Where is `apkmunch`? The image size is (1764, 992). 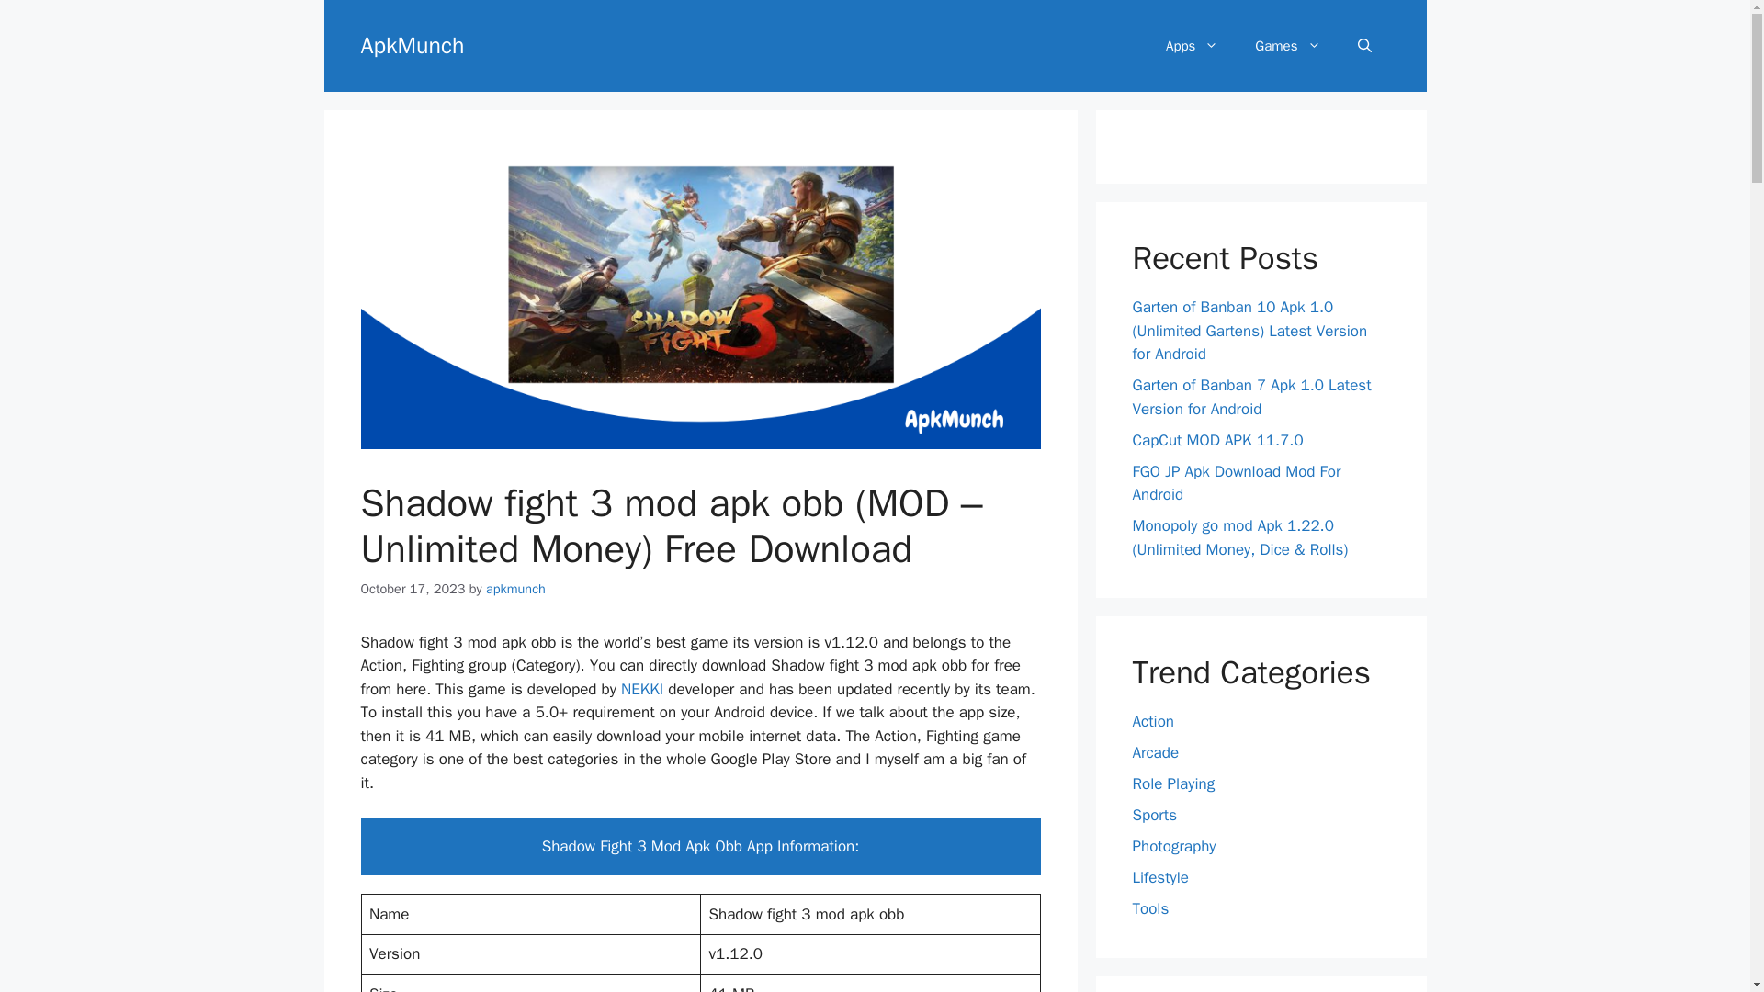 apkmunch is located at coordinates (515, 588).